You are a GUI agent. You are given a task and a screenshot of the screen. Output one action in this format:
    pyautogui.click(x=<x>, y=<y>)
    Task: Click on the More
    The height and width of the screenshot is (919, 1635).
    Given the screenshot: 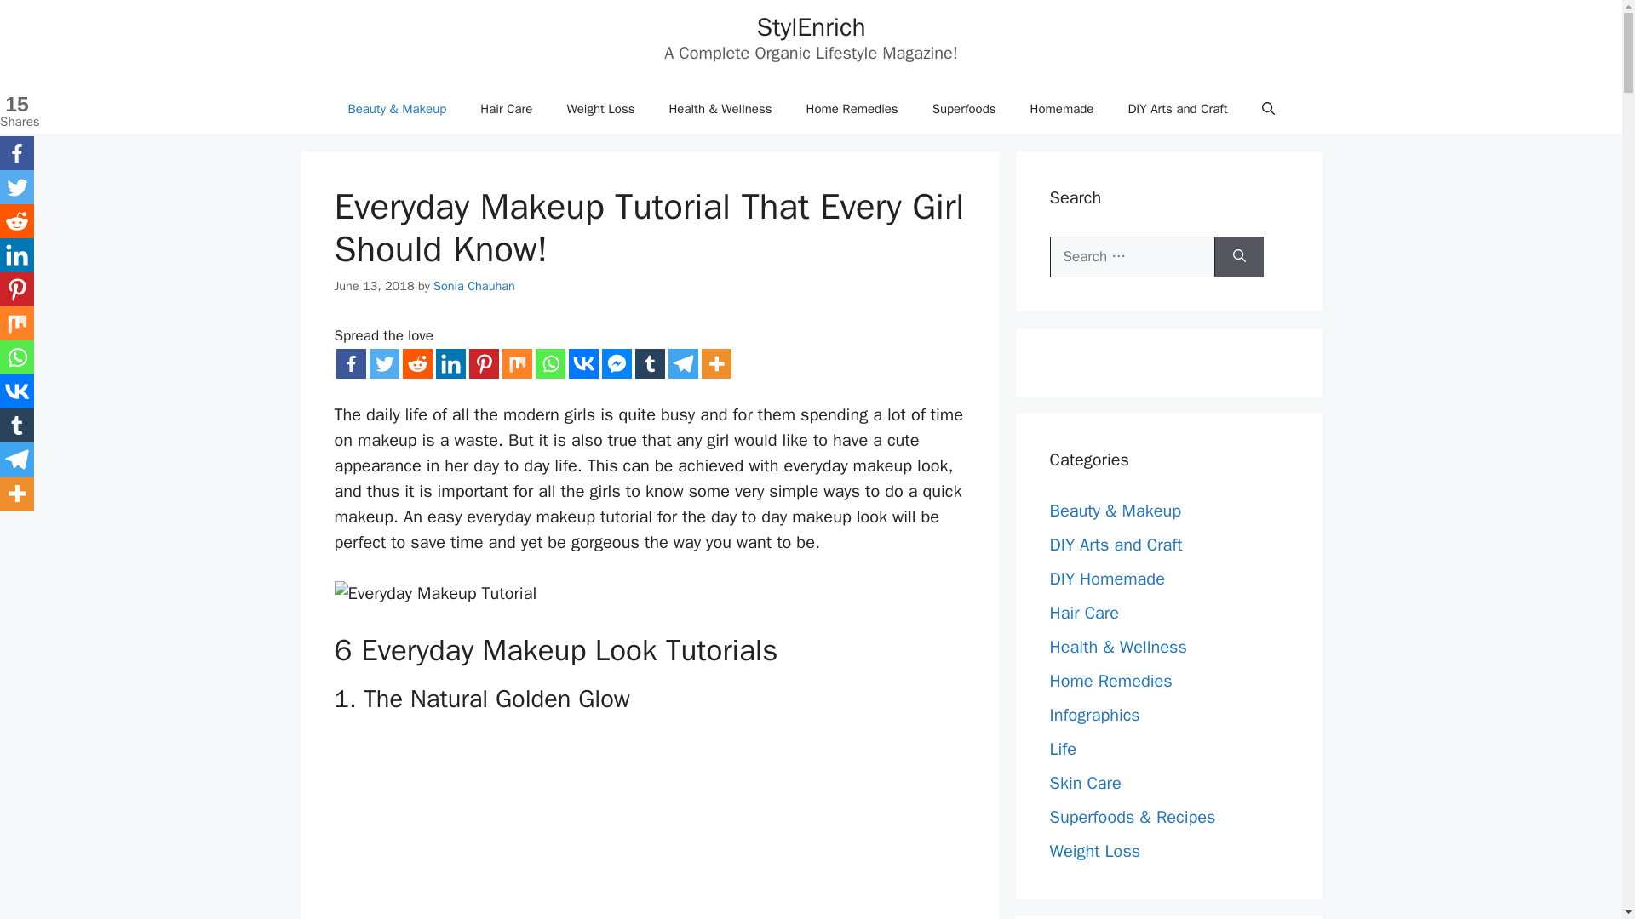 What is the action you would take?
    pyautogui.click(x=715, y=363)
    